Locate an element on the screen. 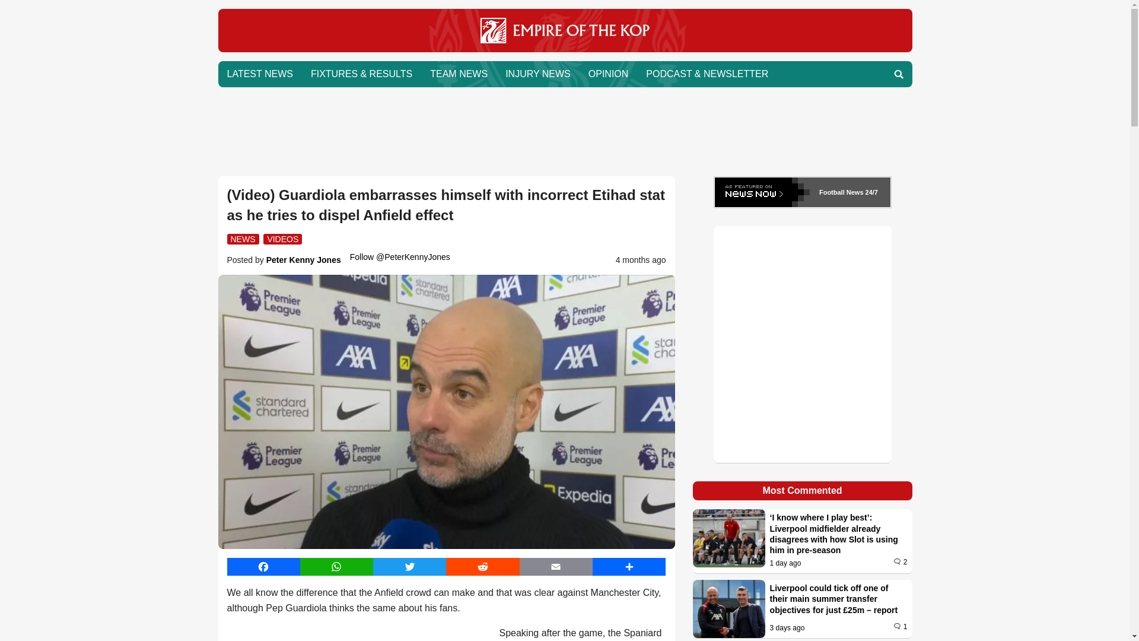  Search is located at coordinates (898, 74).